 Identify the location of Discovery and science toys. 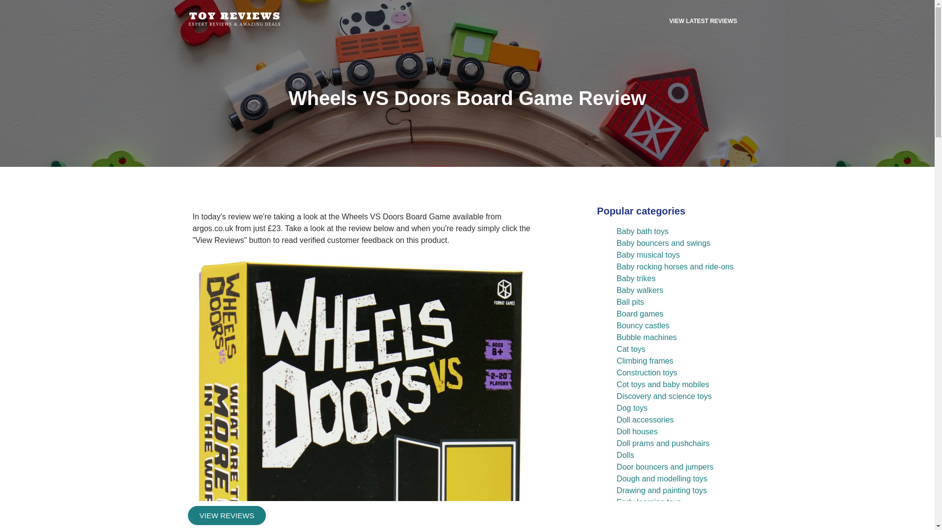
(664, 397).